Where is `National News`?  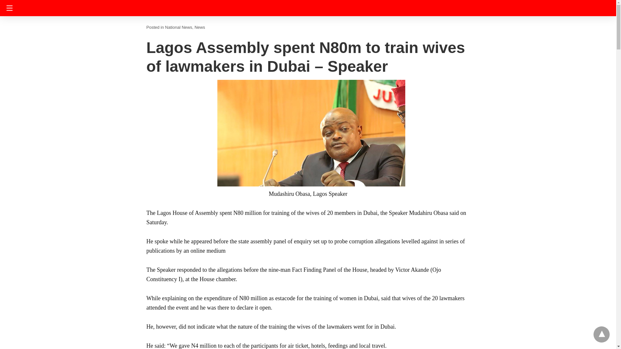
National News is located at coordinates (179, 27).